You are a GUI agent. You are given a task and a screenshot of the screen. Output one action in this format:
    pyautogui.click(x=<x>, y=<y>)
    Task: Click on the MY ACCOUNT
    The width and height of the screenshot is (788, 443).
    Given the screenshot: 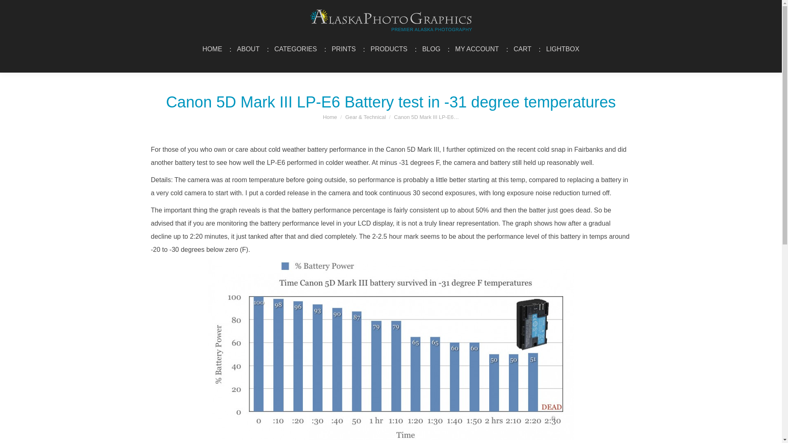 What is the action you would take?
    pyautogui.click(x=477, y=49)
    